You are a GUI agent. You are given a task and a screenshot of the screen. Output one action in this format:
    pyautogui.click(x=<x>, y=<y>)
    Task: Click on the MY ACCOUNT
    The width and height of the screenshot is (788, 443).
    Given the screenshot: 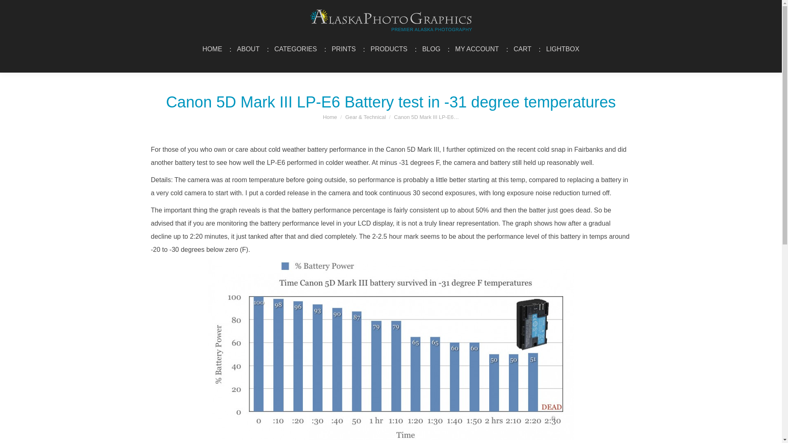 What is the action you would take?
    pyautogui.click(x=477, y=49)
    